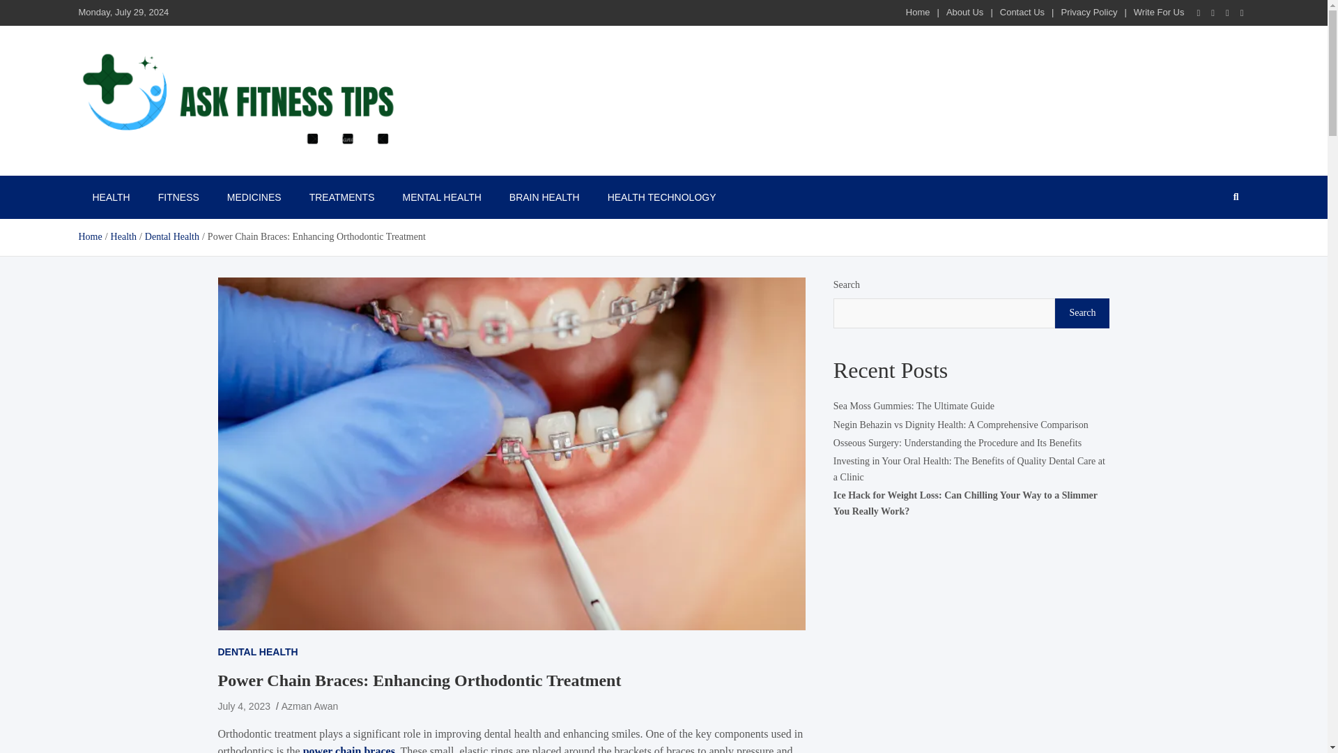  Describe the element at coordinates (441, 197) in the screenshot. I see `MENTAL HEALTH` at that location.